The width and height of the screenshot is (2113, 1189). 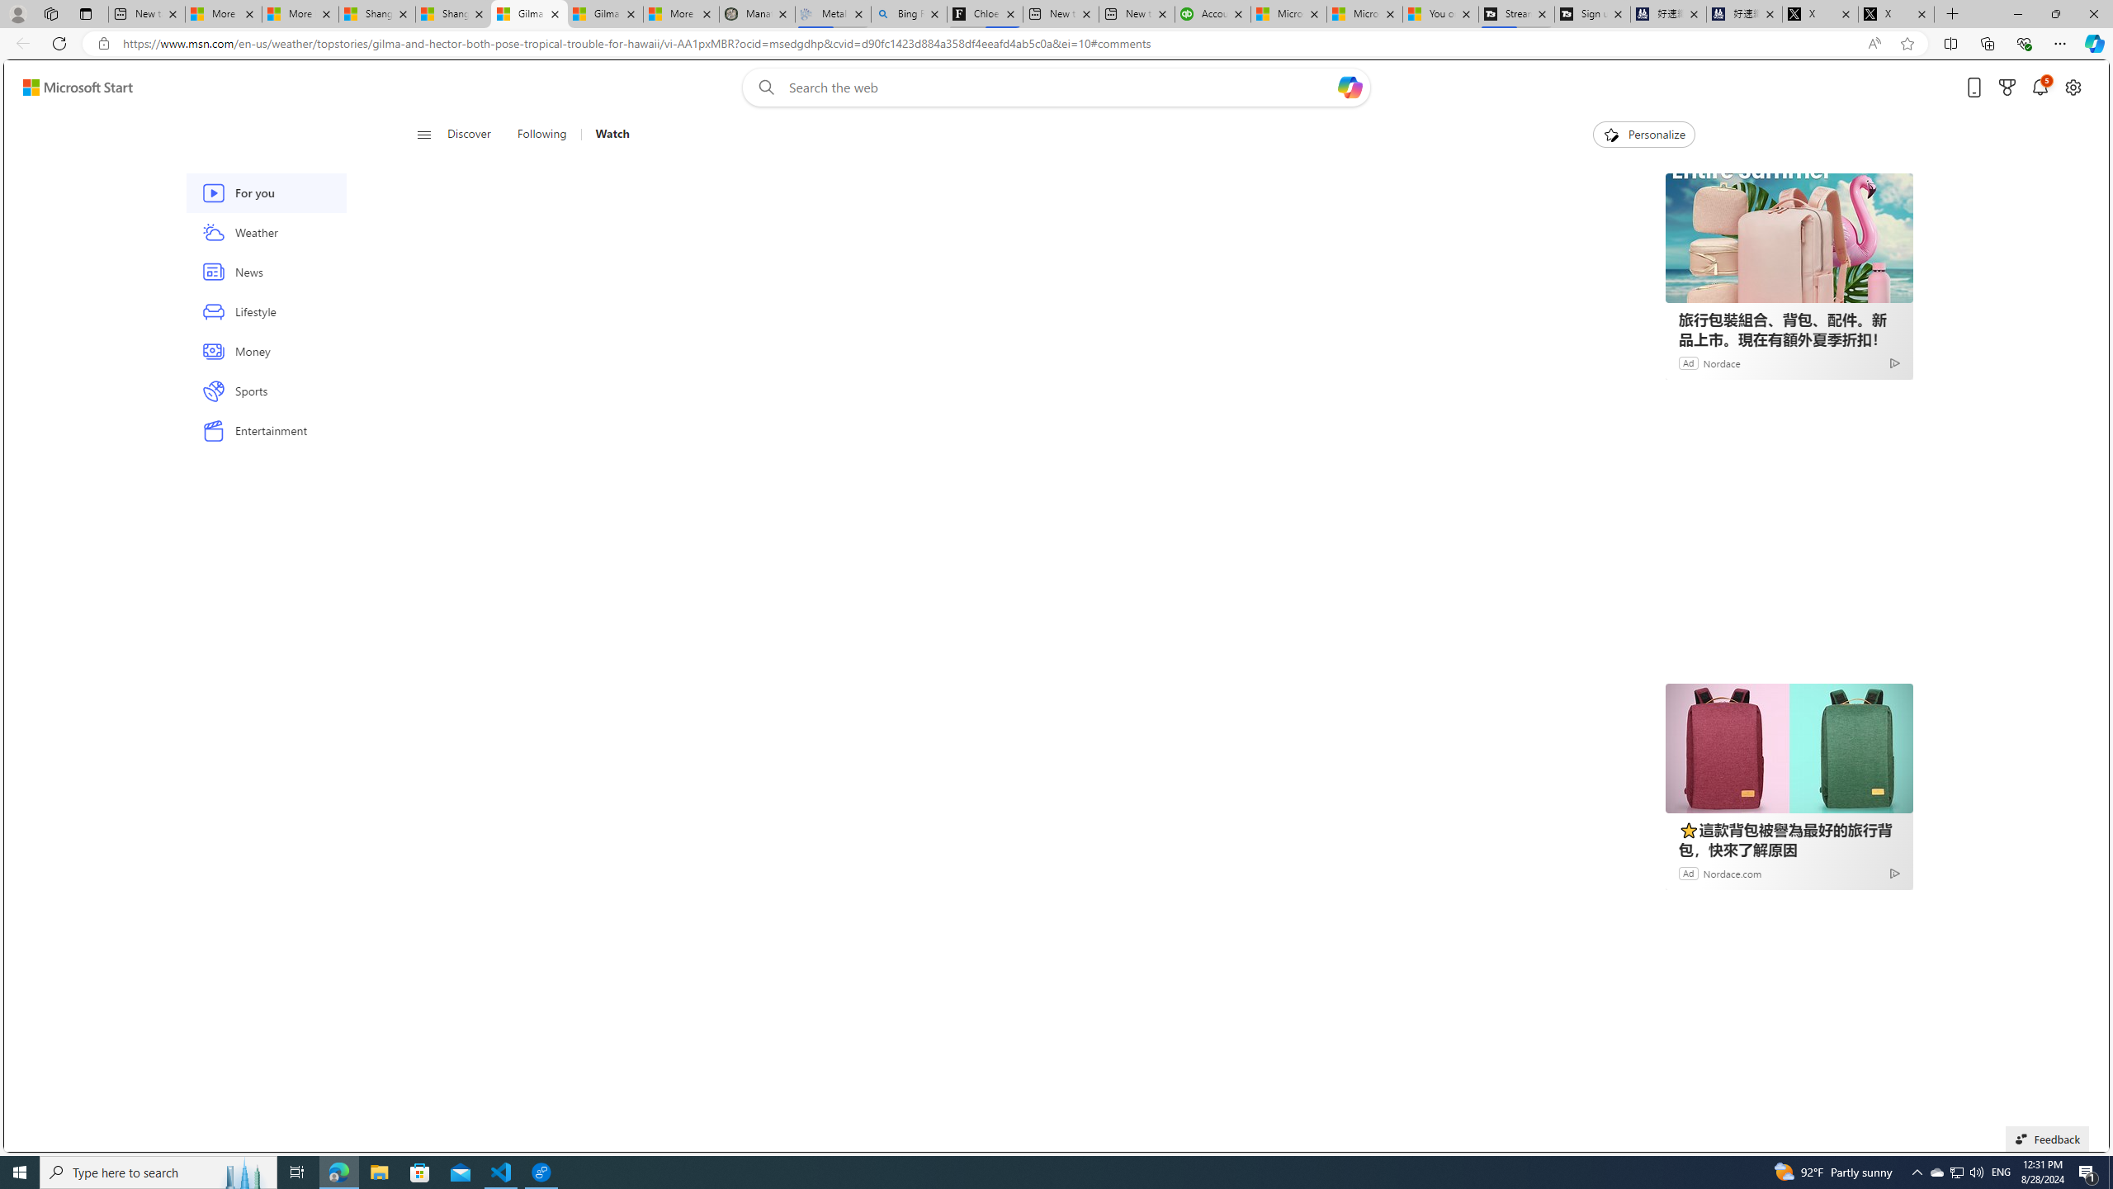 What do you see at coordinates (1212, 14) in the screenshot?
I see `Accounting Software for Accountants, CPAs and Bookkeepers` at bounding box center [1212, 14].